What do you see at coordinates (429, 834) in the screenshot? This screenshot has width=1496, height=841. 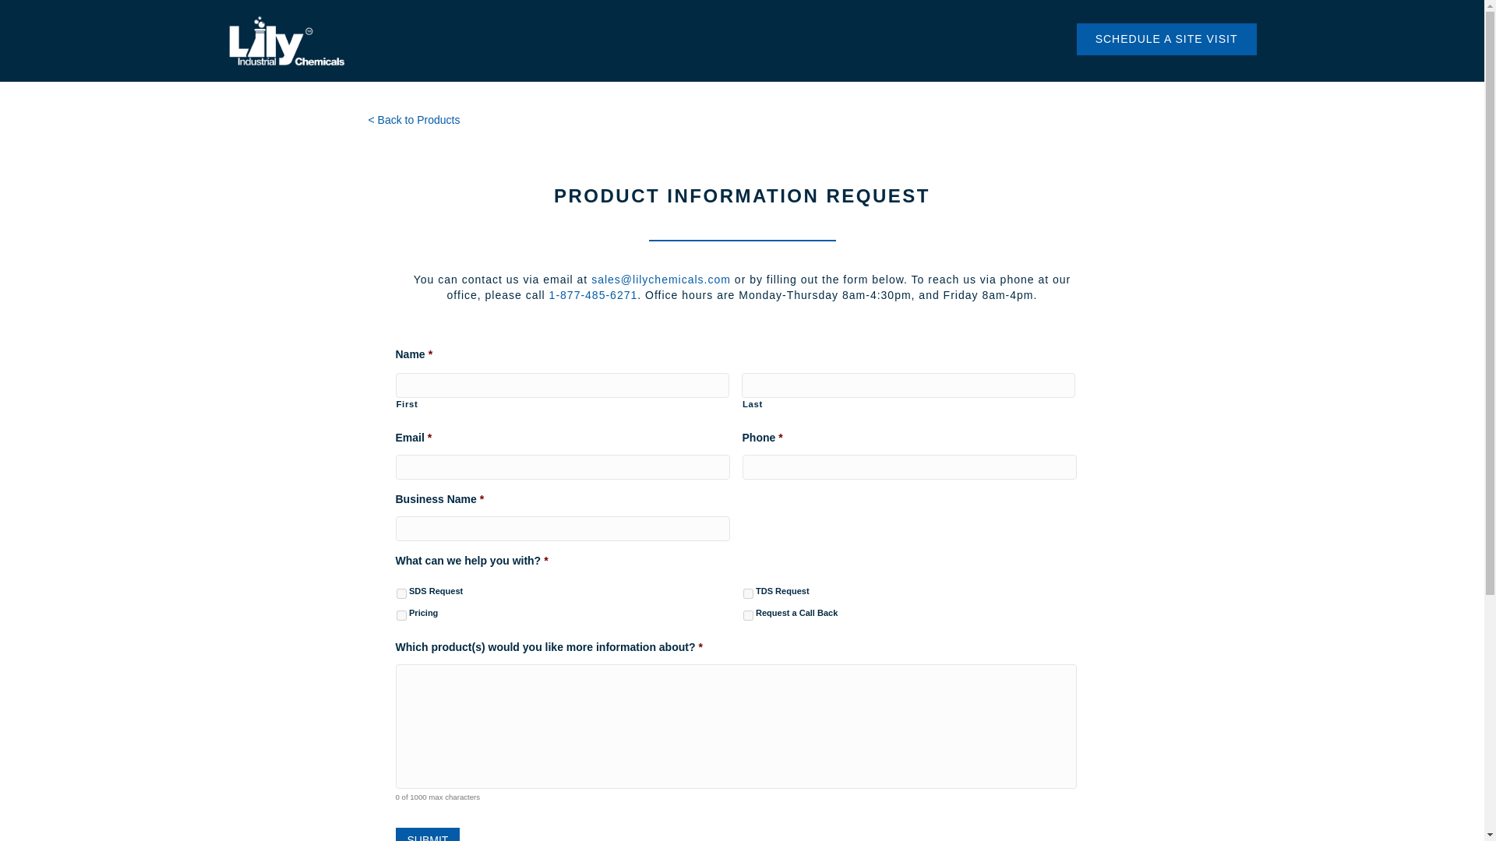 I see `SUBMIT` at bounding box center [429, 834].